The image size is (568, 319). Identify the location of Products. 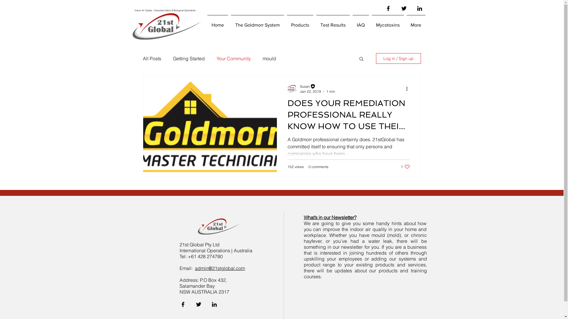
(300, 22).